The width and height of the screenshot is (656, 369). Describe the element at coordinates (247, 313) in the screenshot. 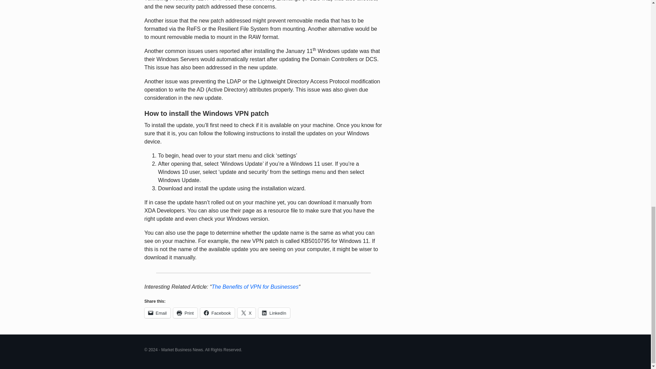

I see `Click to share on X` at that location.